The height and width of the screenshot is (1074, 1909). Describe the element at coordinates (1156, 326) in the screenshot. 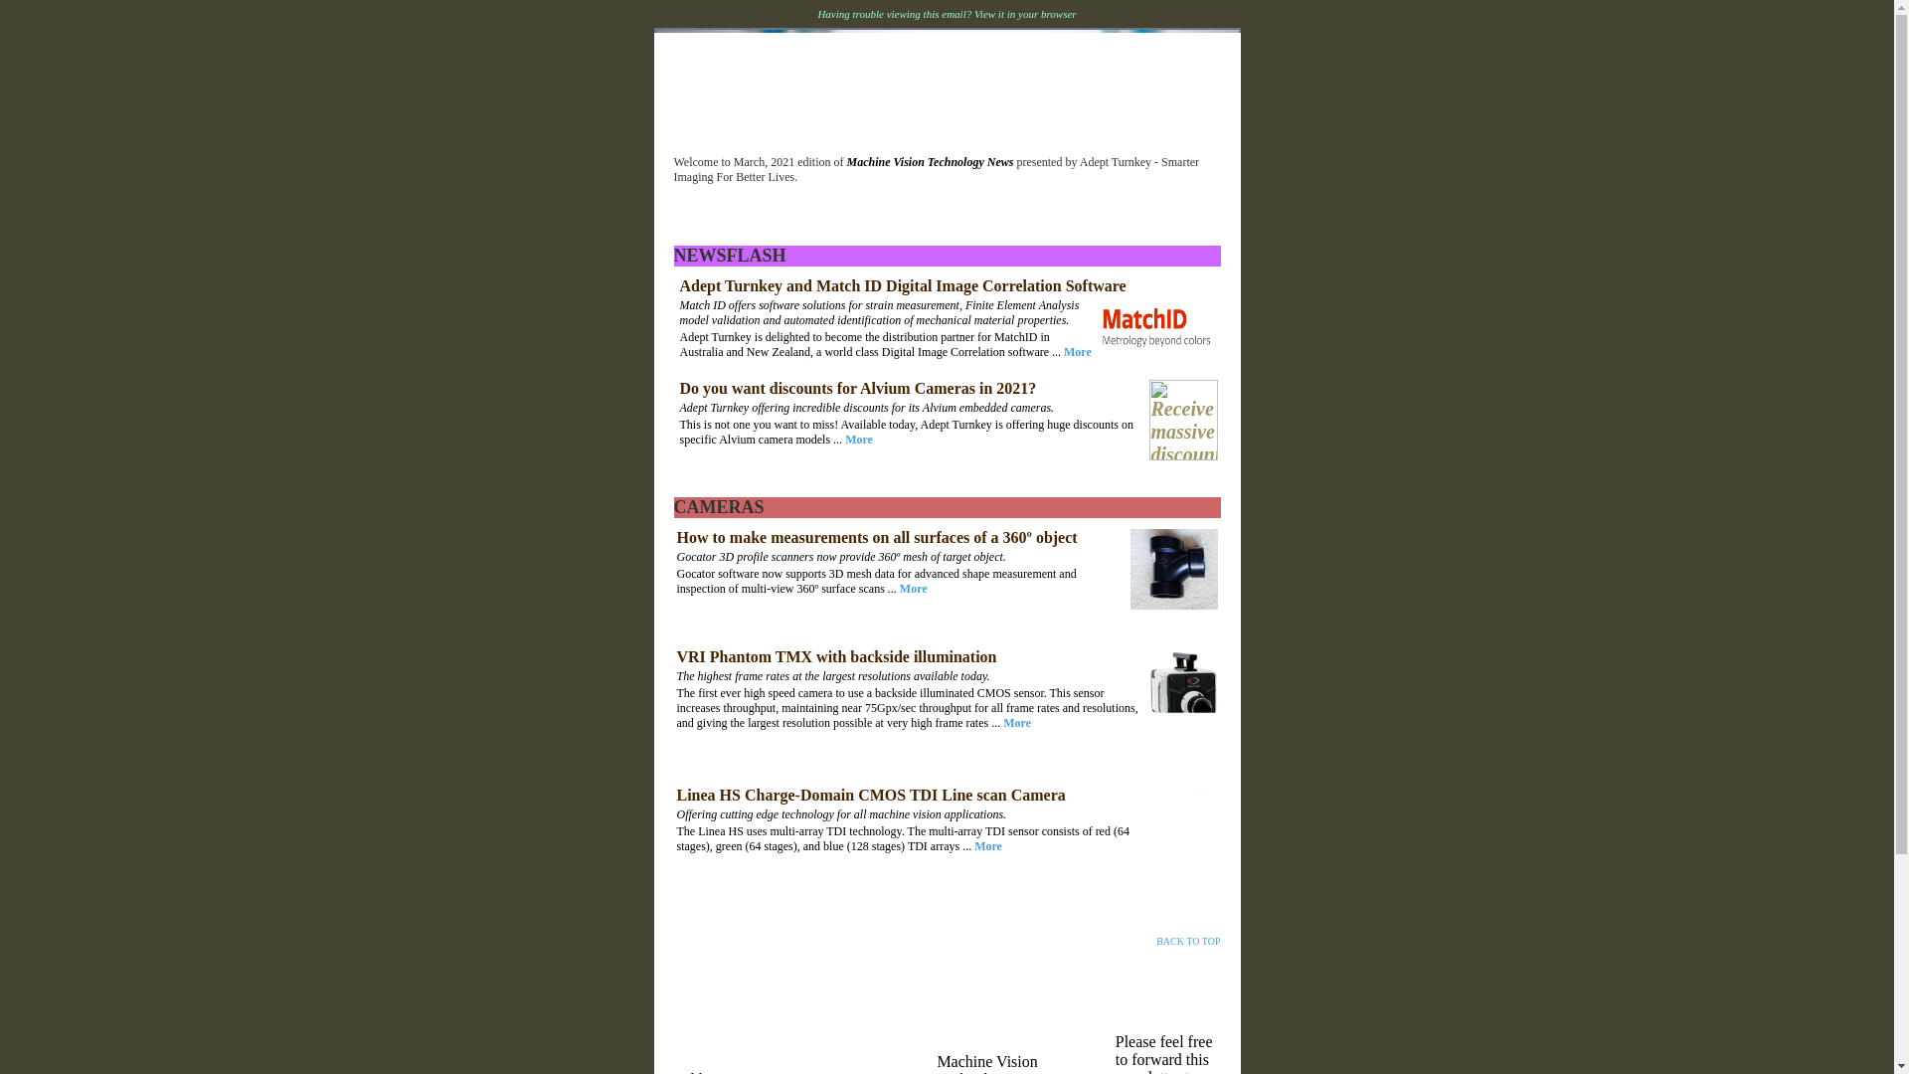

I see `Adept Turnkey and Match ID partner-up` at that location.